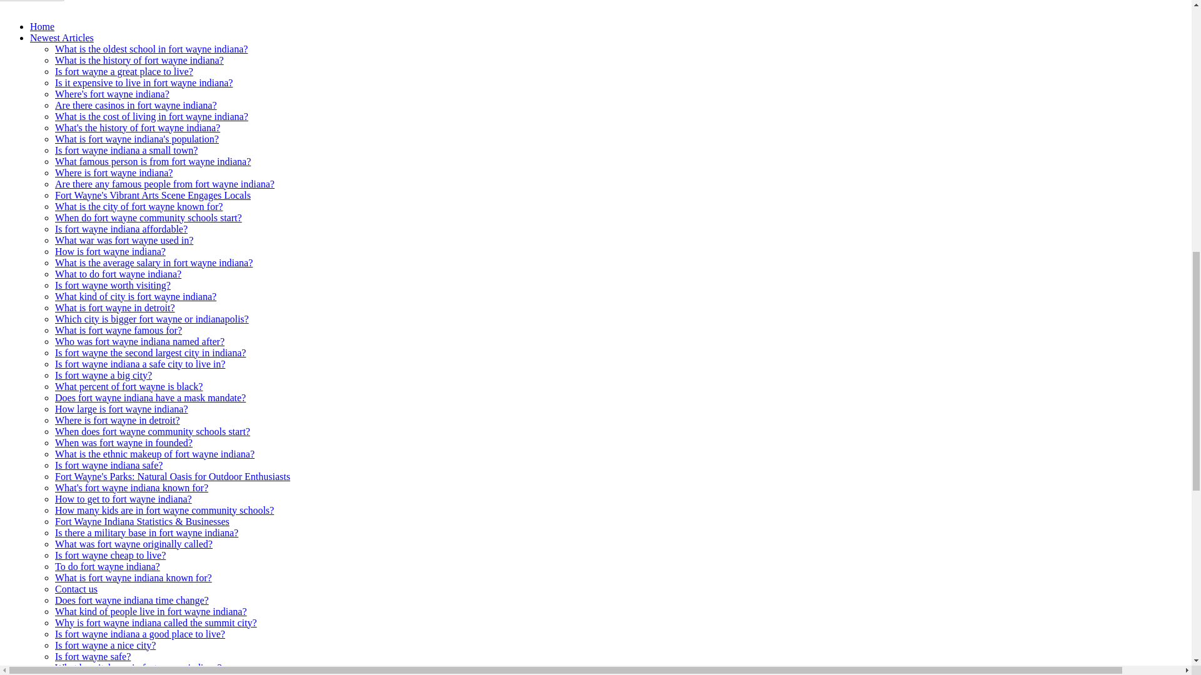 The image size is (1201, 675). Describe the element at coordinates (33, 1) in the screenshot. I see `Leave Message` at that location.